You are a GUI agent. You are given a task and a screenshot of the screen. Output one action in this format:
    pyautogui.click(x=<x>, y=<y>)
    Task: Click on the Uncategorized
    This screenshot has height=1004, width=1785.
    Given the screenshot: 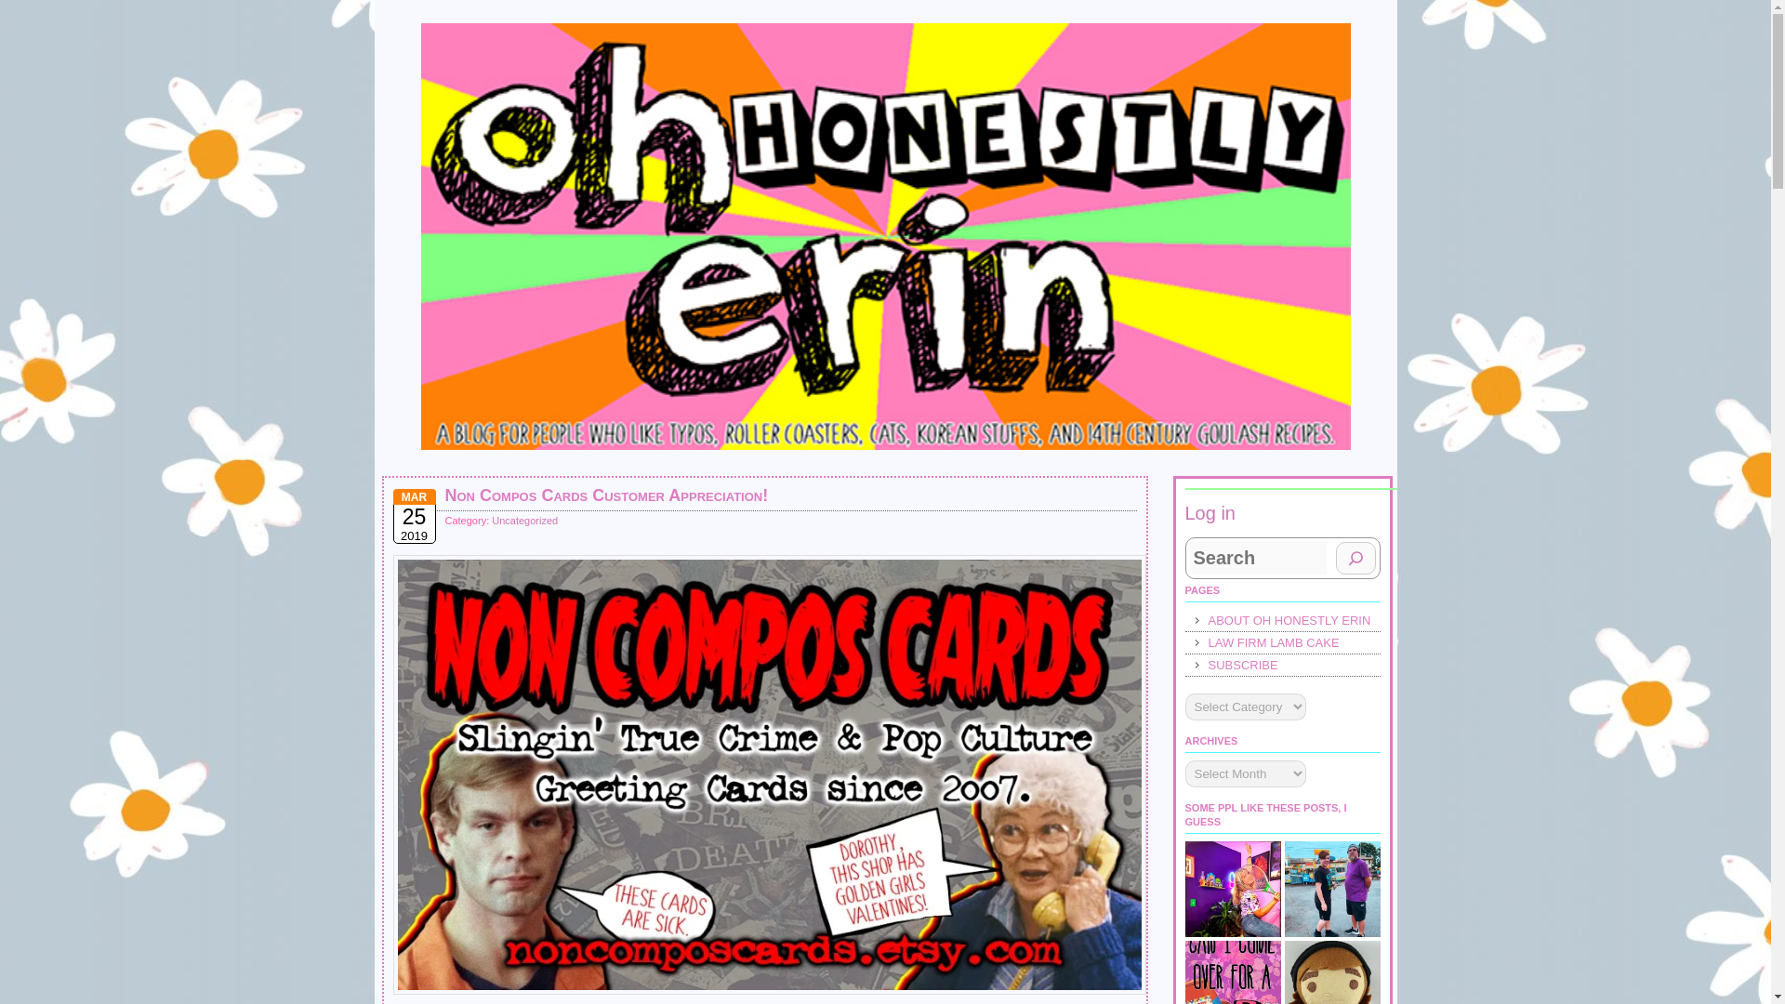 What is the action you would take?
    pyautogui.click(x=524, y=521)
    